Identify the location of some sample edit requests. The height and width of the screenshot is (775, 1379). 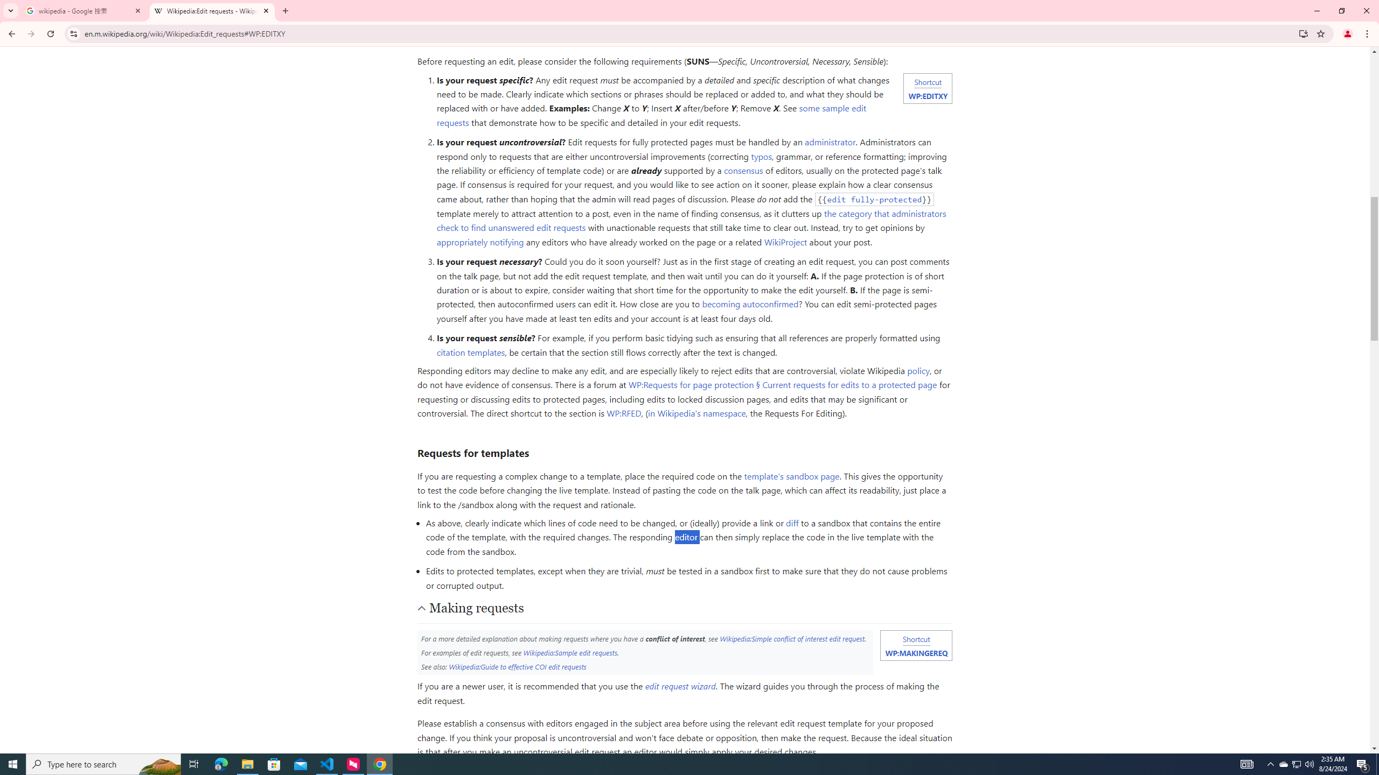
(651, 115).